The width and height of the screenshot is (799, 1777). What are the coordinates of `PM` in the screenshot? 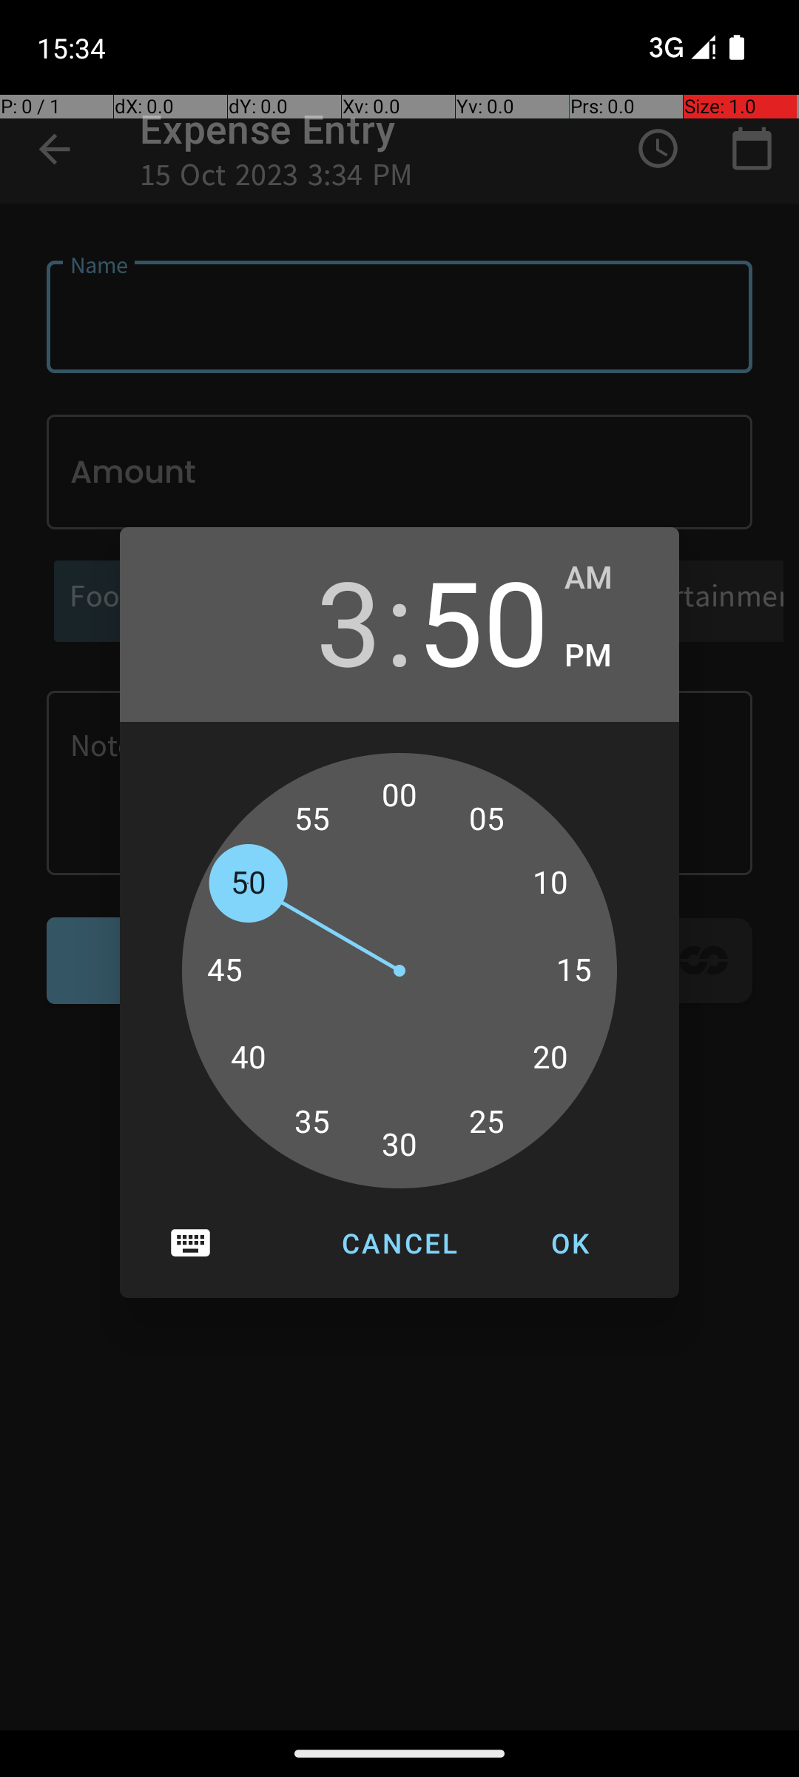 It's located at (607, 656).